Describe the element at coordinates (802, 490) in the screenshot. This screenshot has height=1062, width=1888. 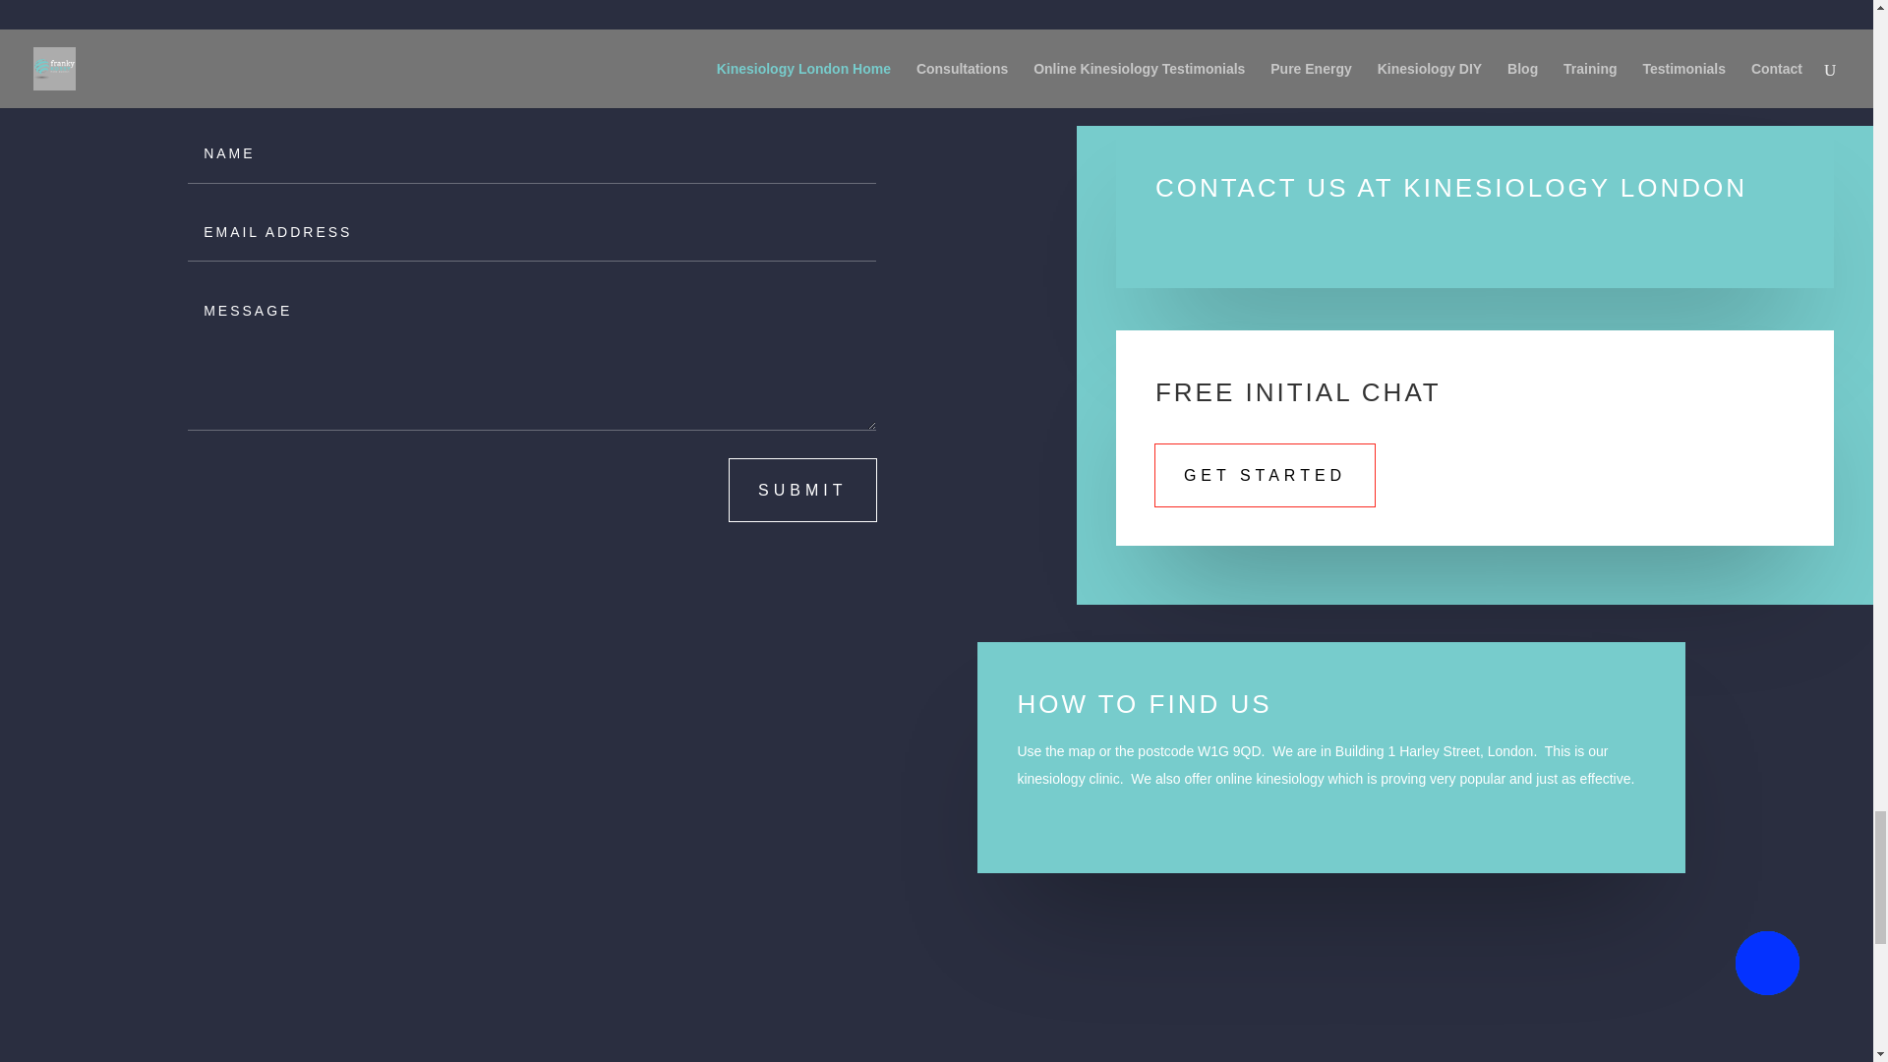
I see `SUBMIT` at that location.